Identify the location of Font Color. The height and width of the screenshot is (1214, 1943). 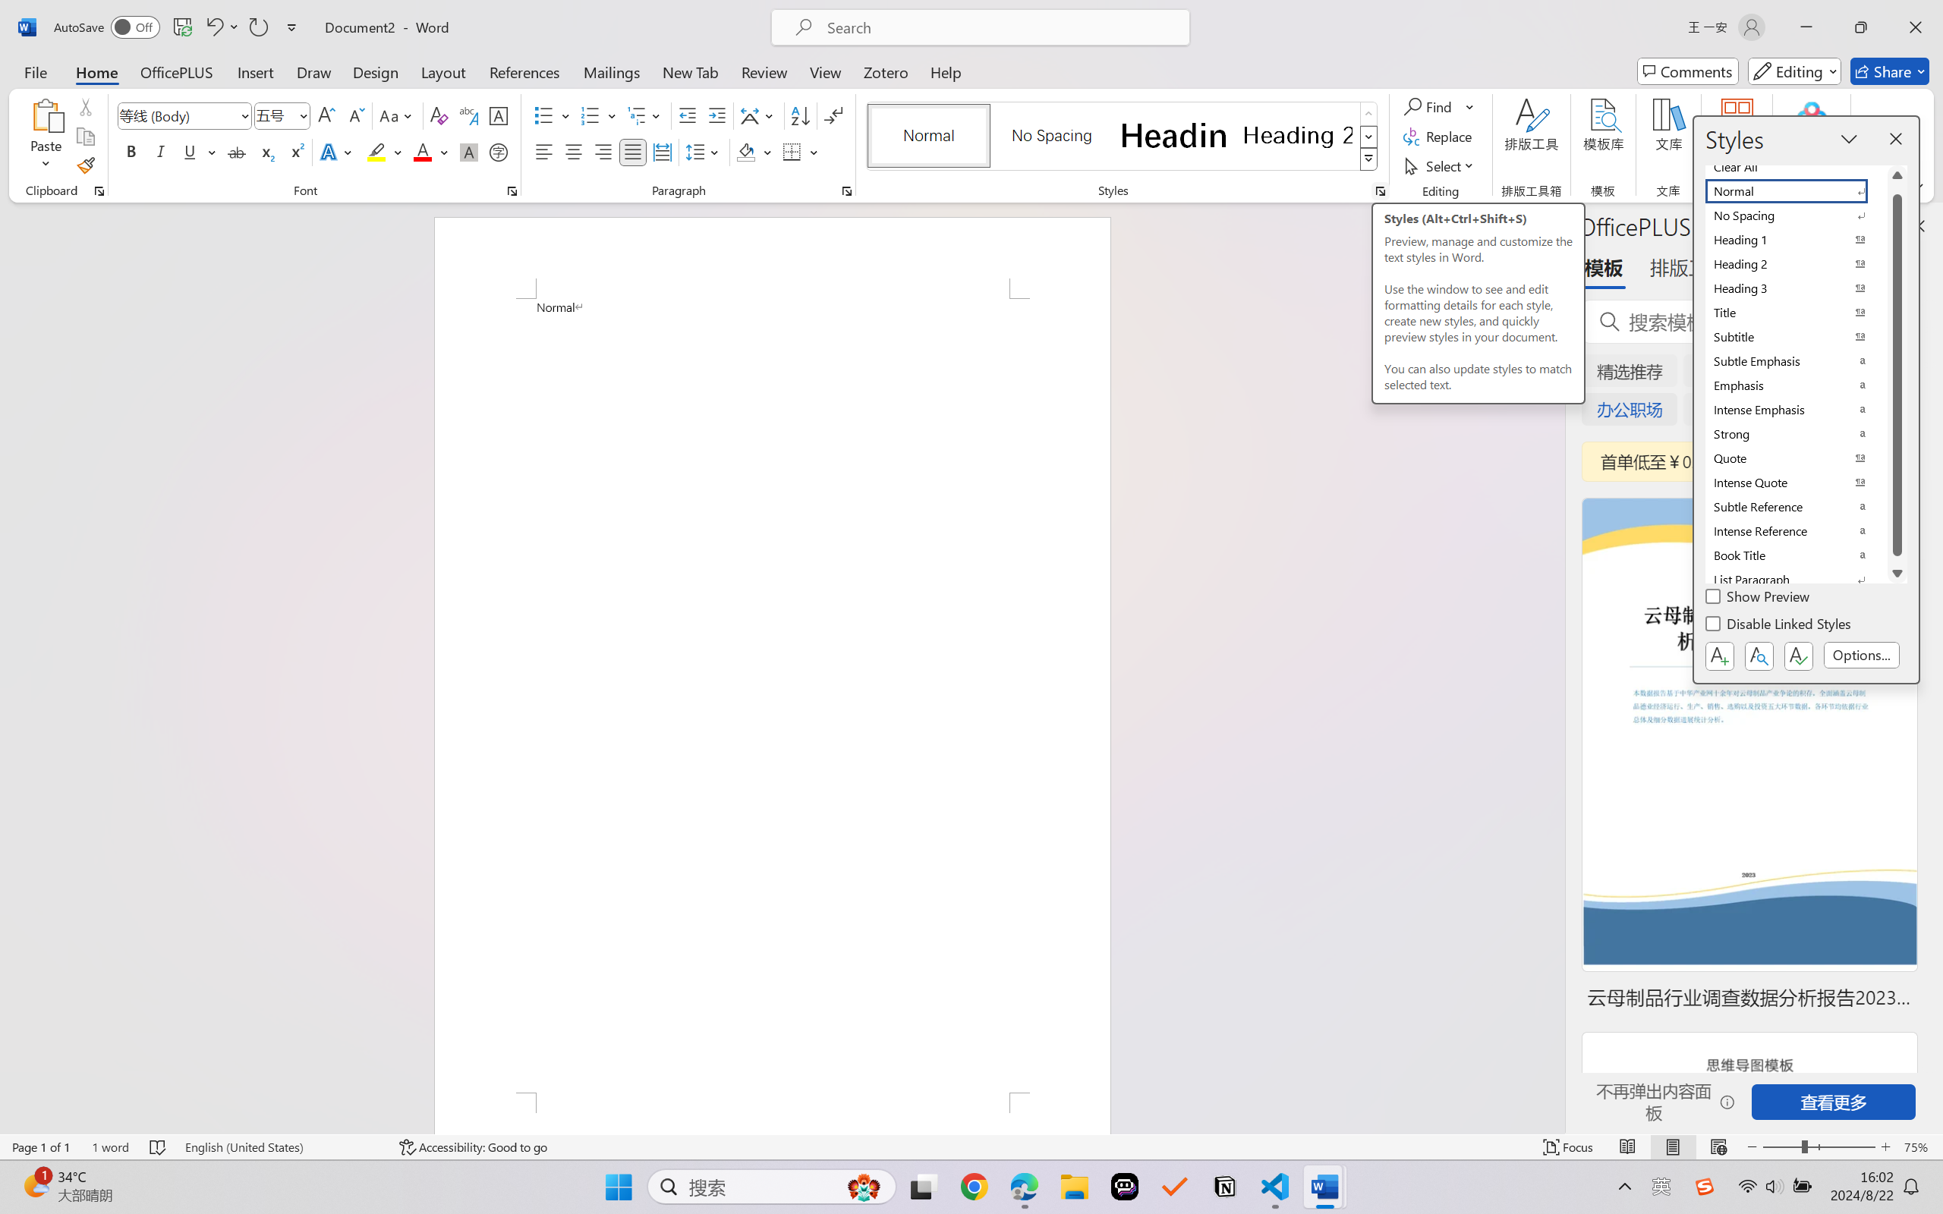
(431, 152).